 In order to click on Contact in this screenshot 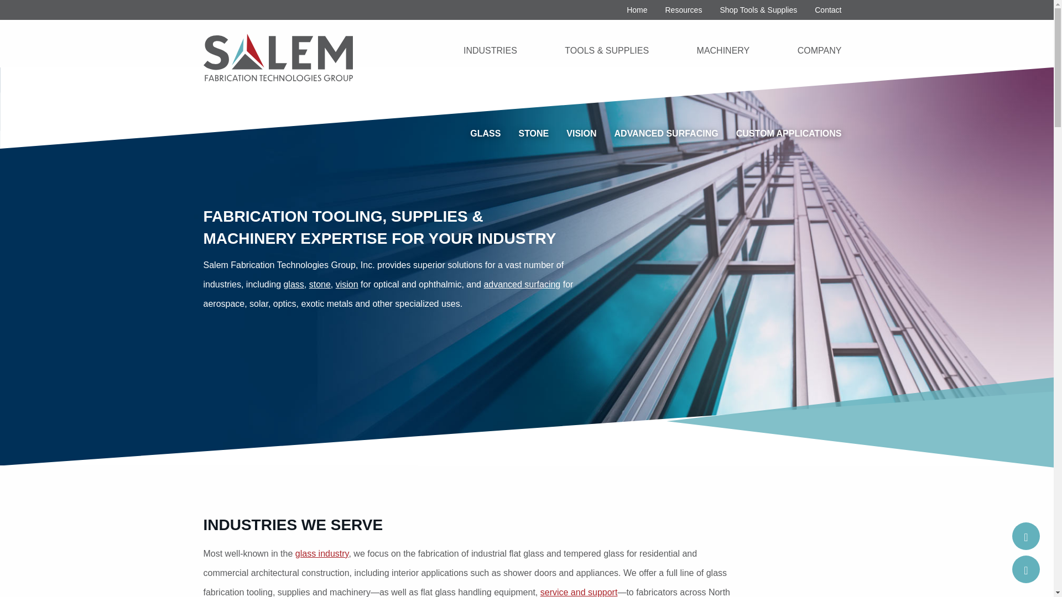, I will do `click(828, 10)`.